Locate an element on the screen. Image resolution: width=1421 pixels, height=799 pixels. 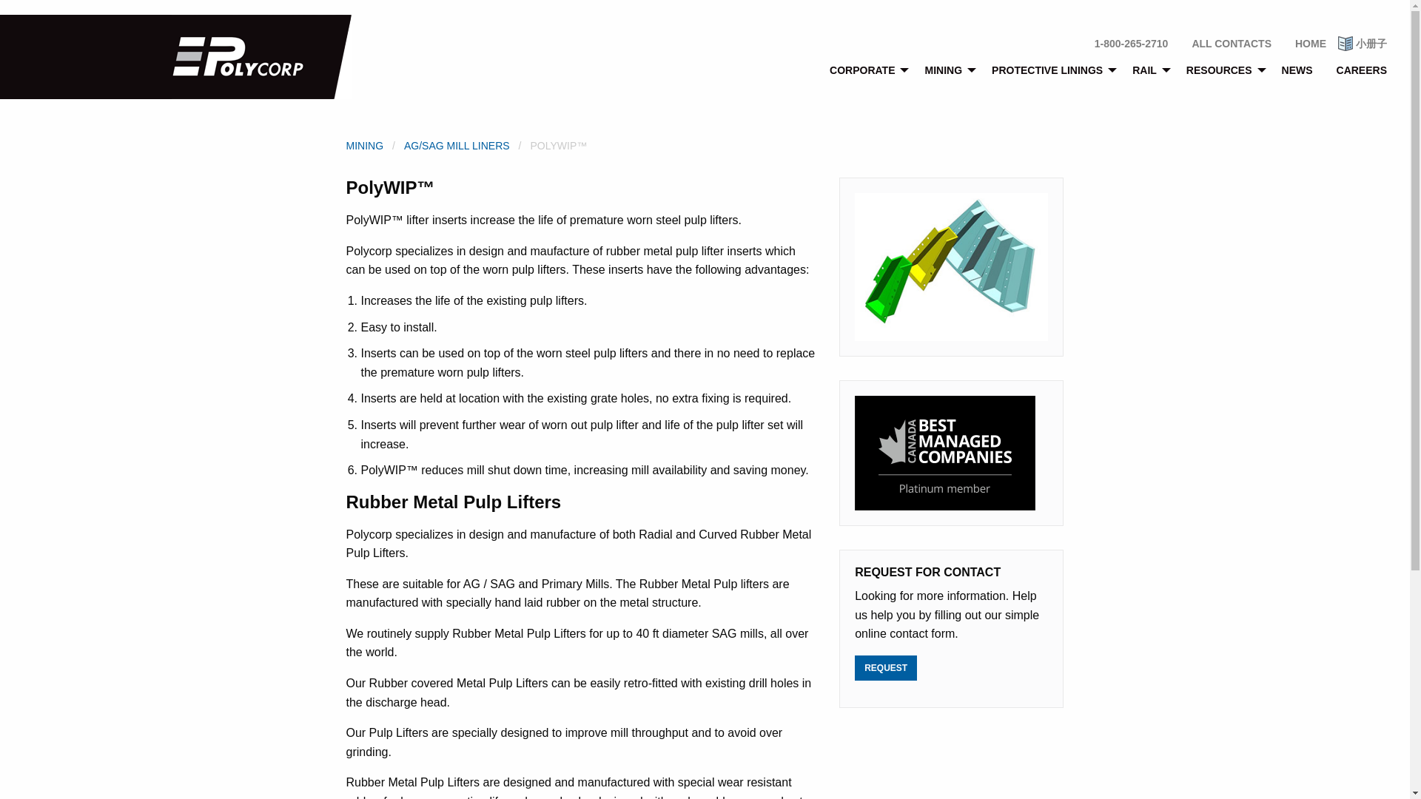
1-800-265-2710 is located at coordinates (1132, 43).